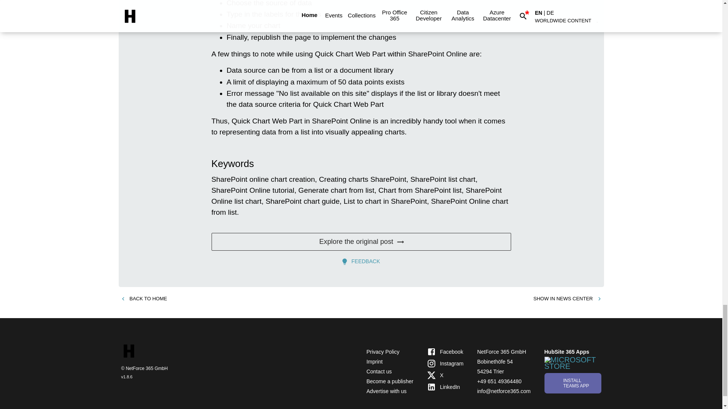  What do you see at coordinates (445, 387) in the screenshot?
I see `LinkedIn` at bounding box center [445, 387].